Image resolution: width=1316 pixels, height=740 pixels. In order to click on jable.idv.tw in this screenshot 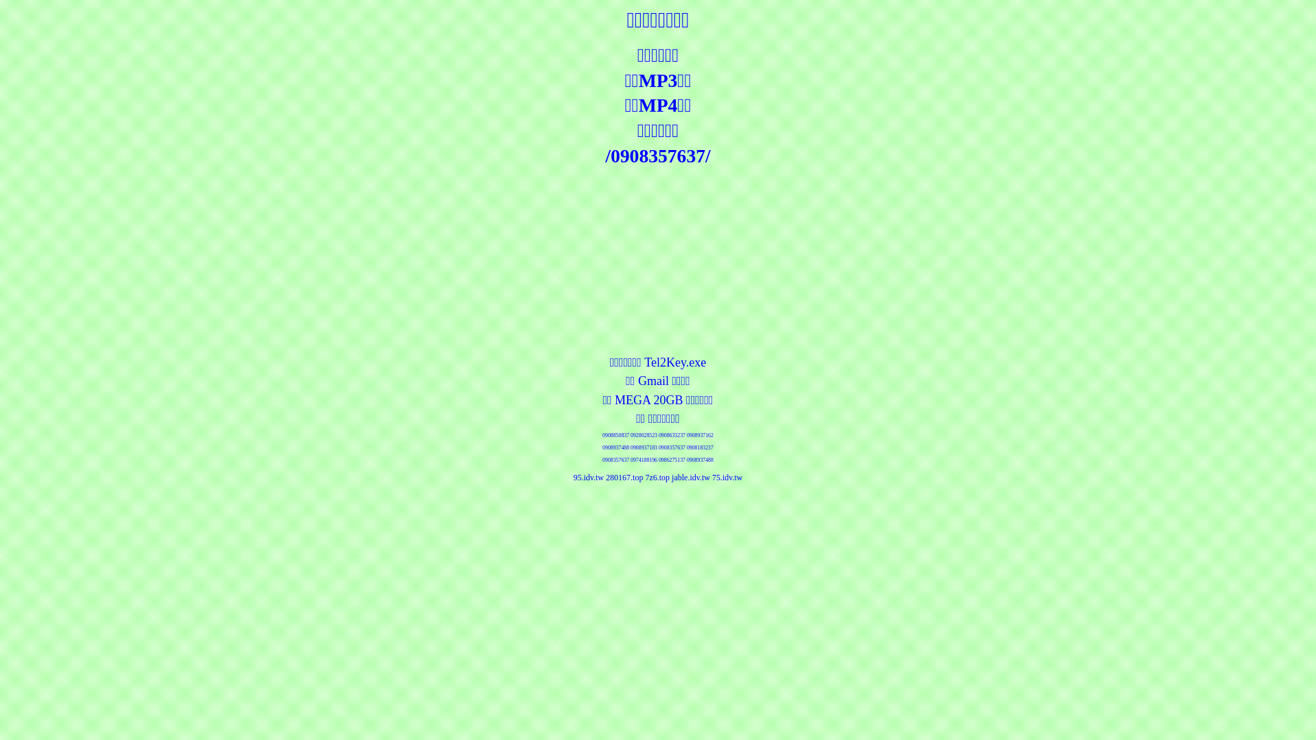, I will do `click(691, 478)`.